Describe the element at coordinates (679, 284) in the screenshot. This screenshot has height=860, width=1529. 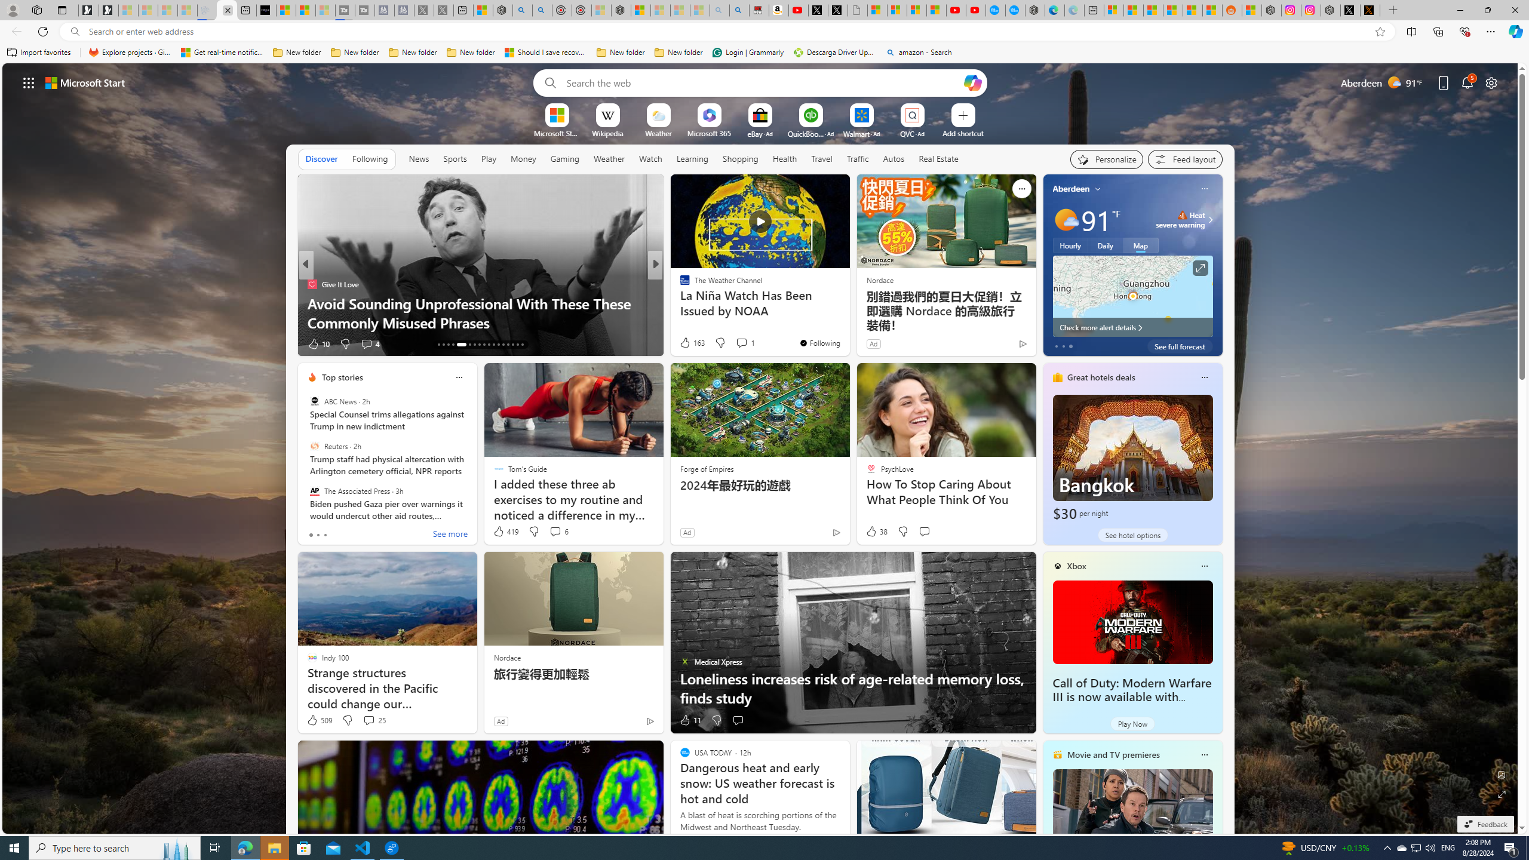
I see `Fox Weather` at that location.